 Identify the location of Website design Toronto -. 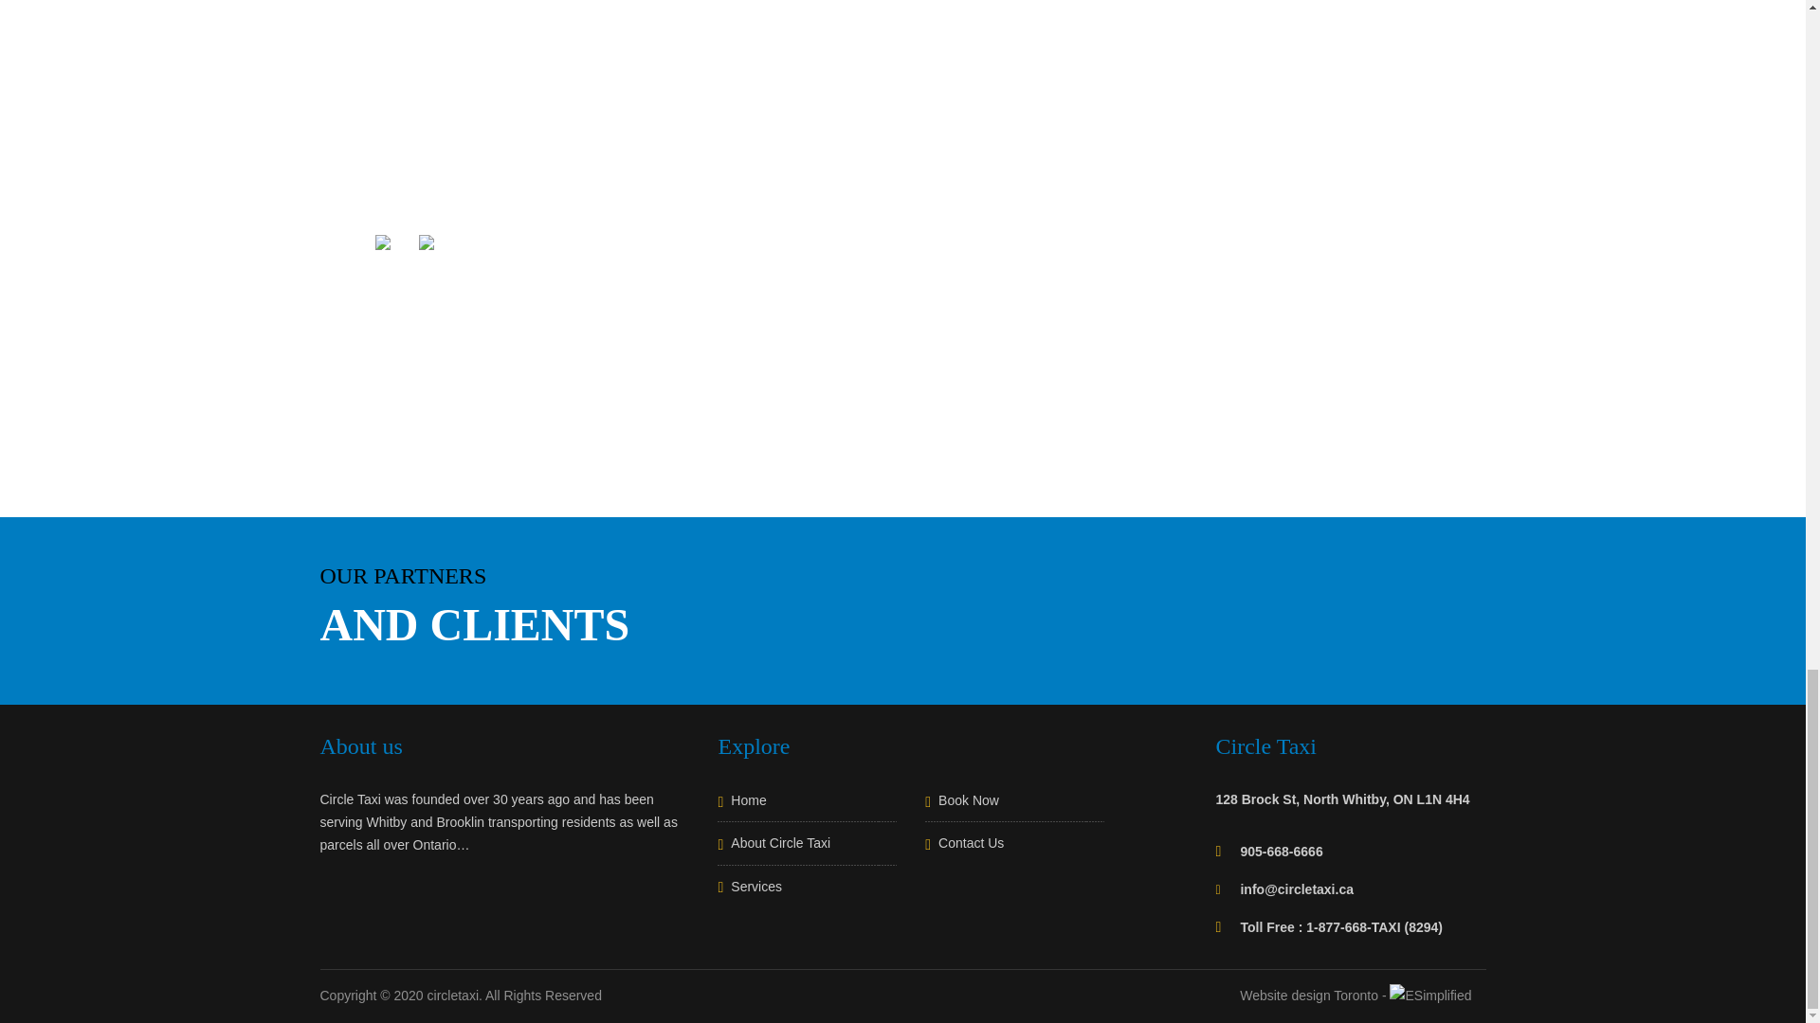
(1361, 996).